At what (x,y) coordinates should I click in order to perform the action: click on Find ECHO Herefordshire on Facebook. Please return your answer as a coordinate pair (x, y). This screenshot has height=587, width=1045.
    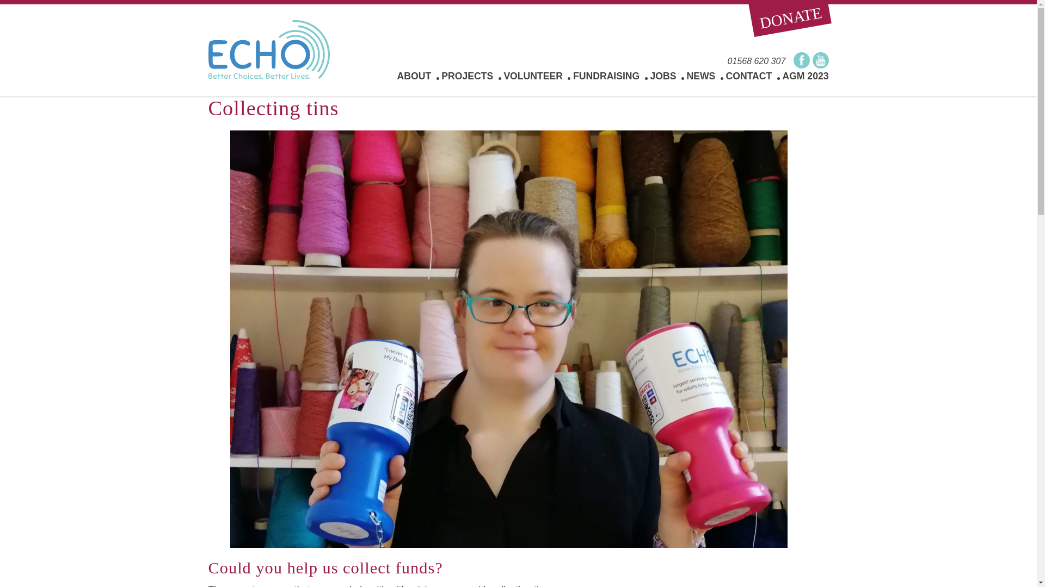
    Looking at the image, I should click on (801, 60).